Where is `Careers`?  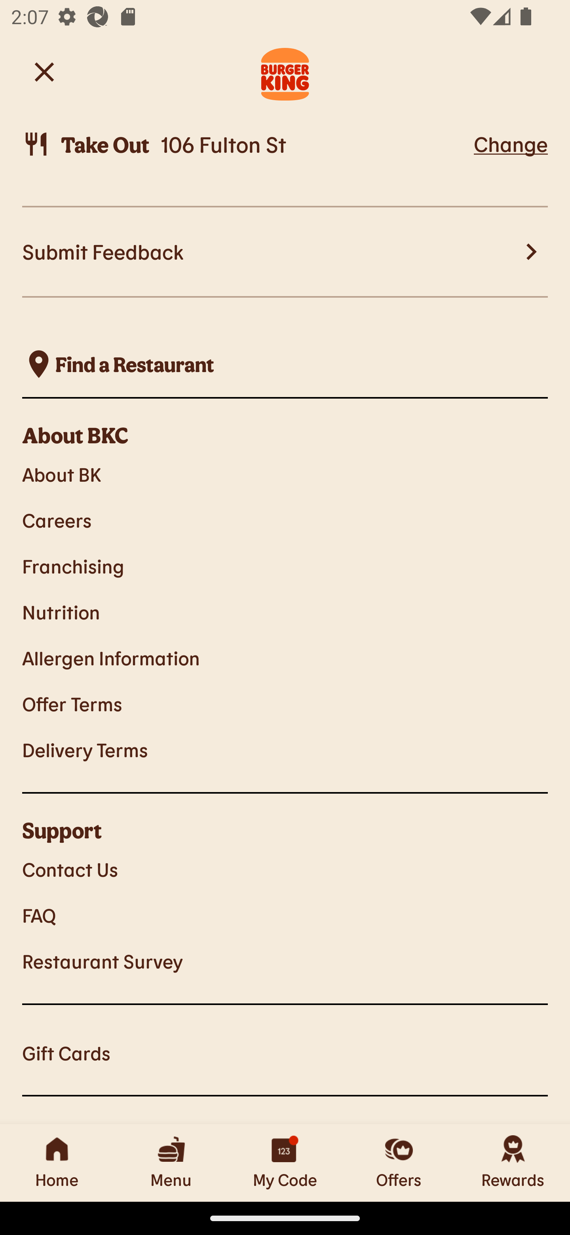
Careers is located at coordinates (285, 520).